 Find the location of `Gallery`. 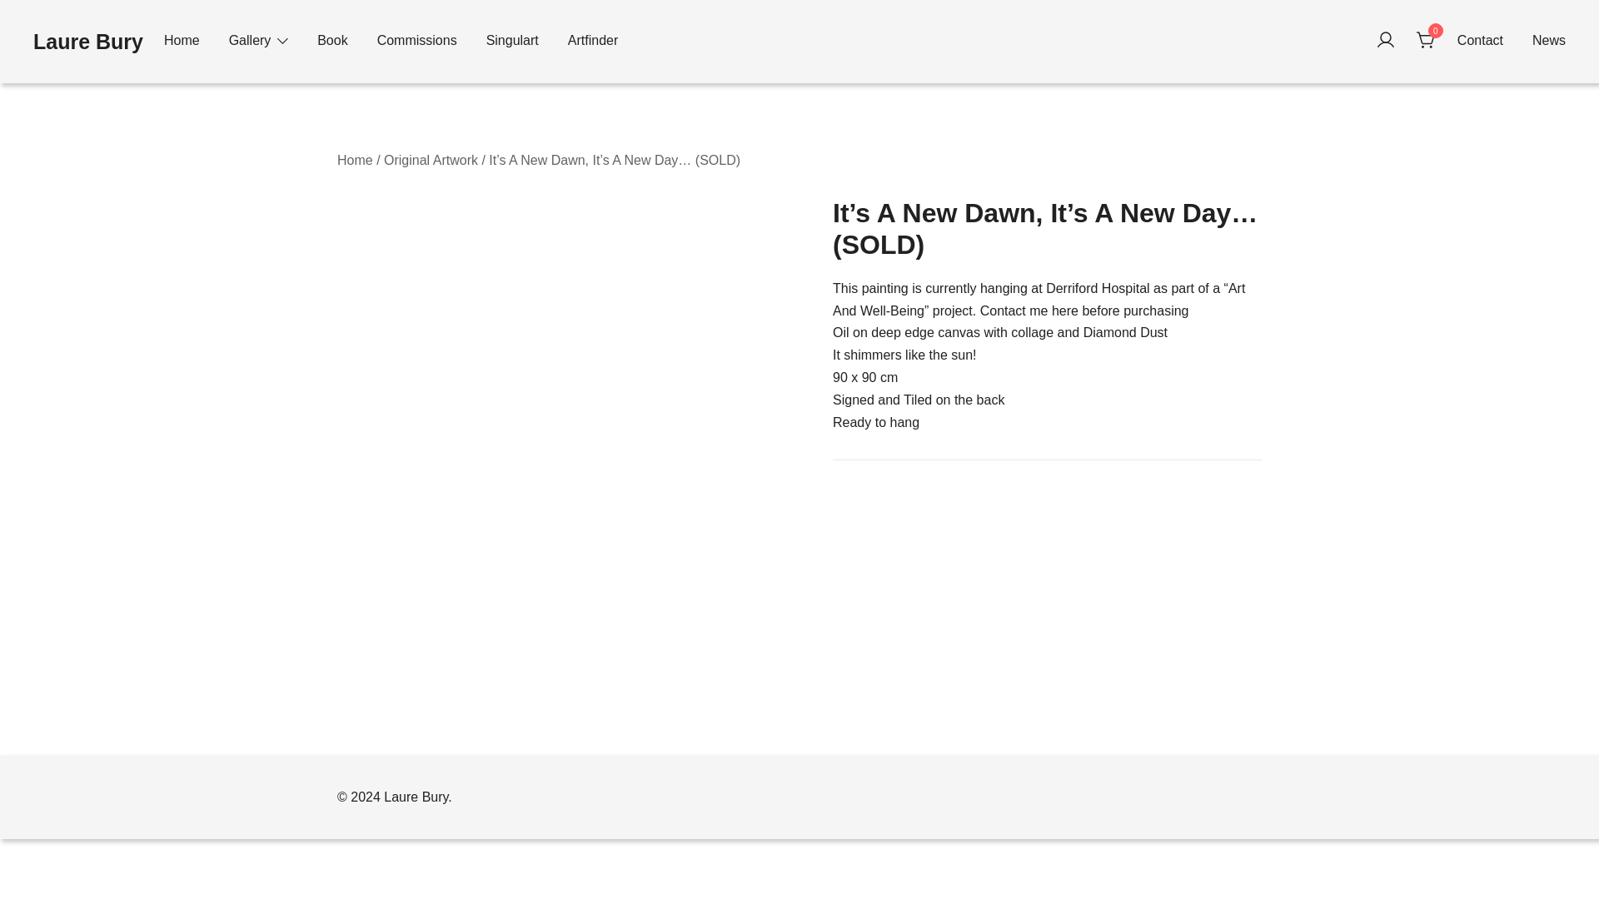

Gallery is located at coordinates (250, 41).